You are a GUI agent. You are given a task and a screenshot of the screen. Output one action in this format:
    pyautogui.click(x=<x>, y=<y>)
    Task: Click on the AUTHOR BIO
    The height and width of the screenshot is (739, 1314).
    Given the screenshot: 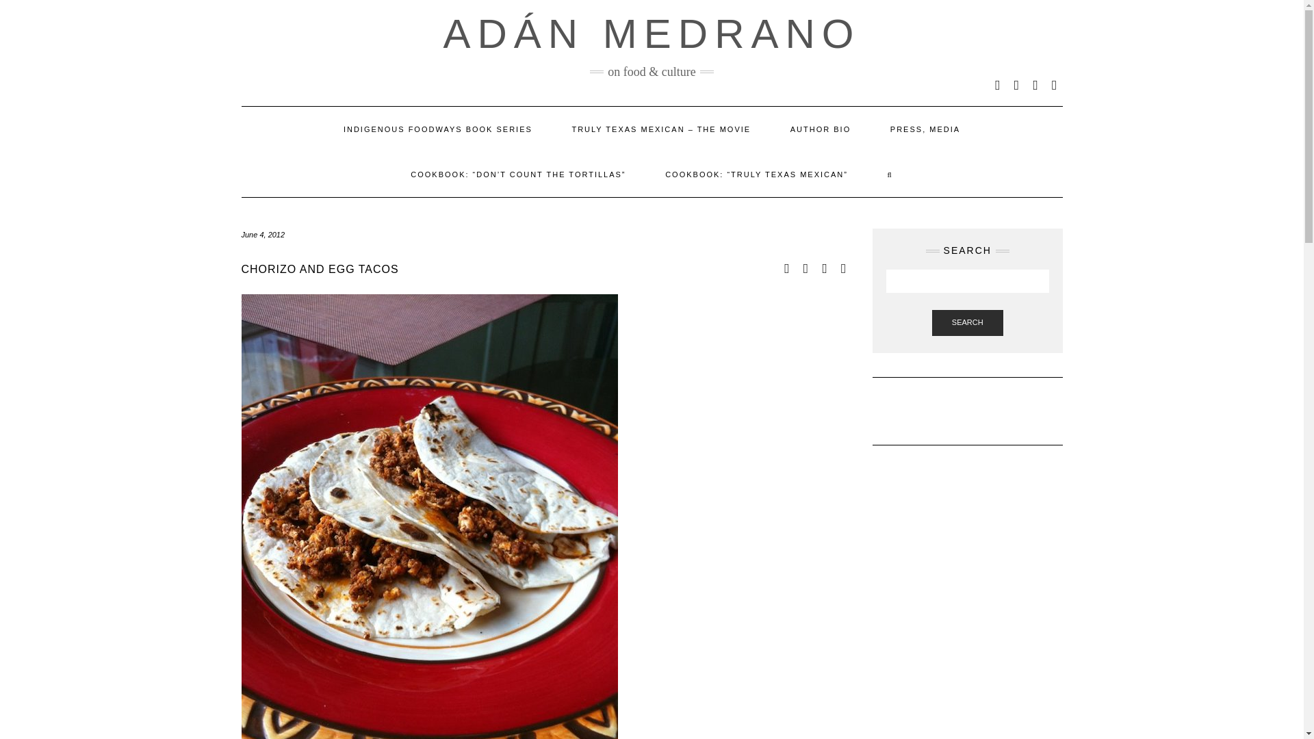 What is the action you would take?
    pyautogui.click(x=820, y=129)
    